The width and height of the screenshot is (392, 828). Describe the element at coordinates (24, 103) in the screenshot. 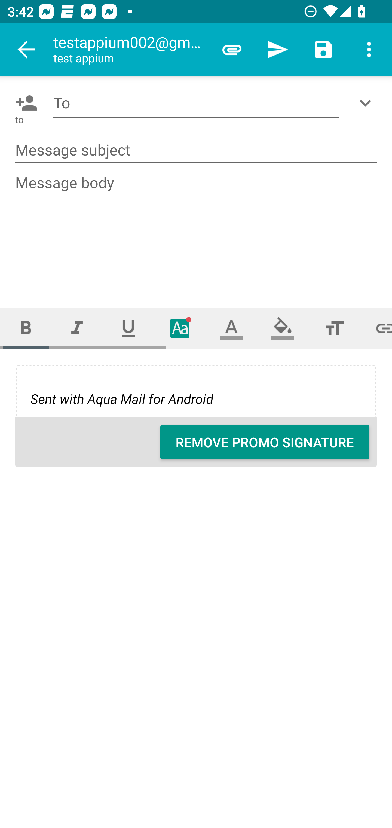

I see `Pick contact: To` at that location.